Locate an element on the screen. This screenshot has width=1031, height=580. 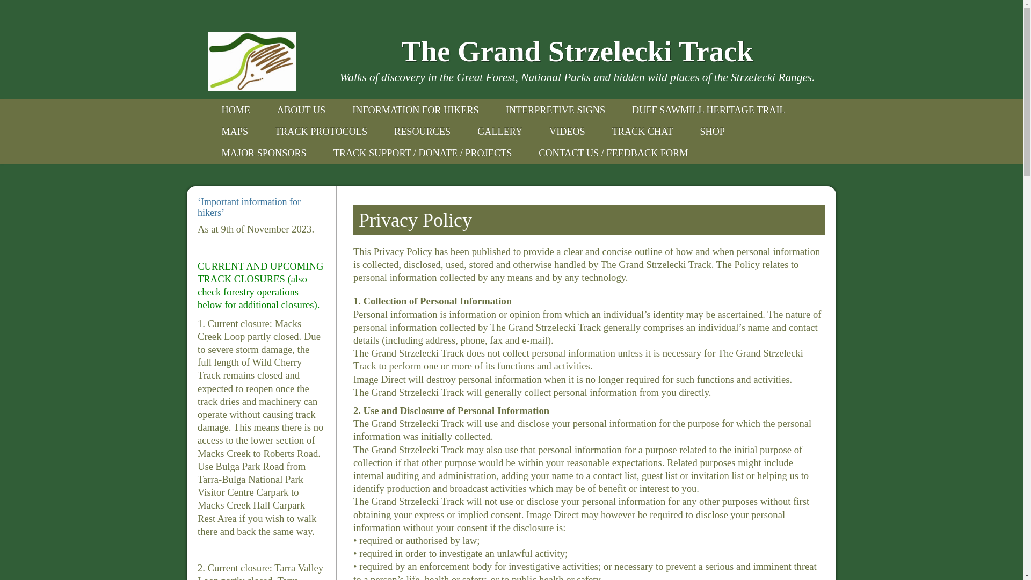
INTERPRETIVE SIGNS is located at coordinates (555, 110).